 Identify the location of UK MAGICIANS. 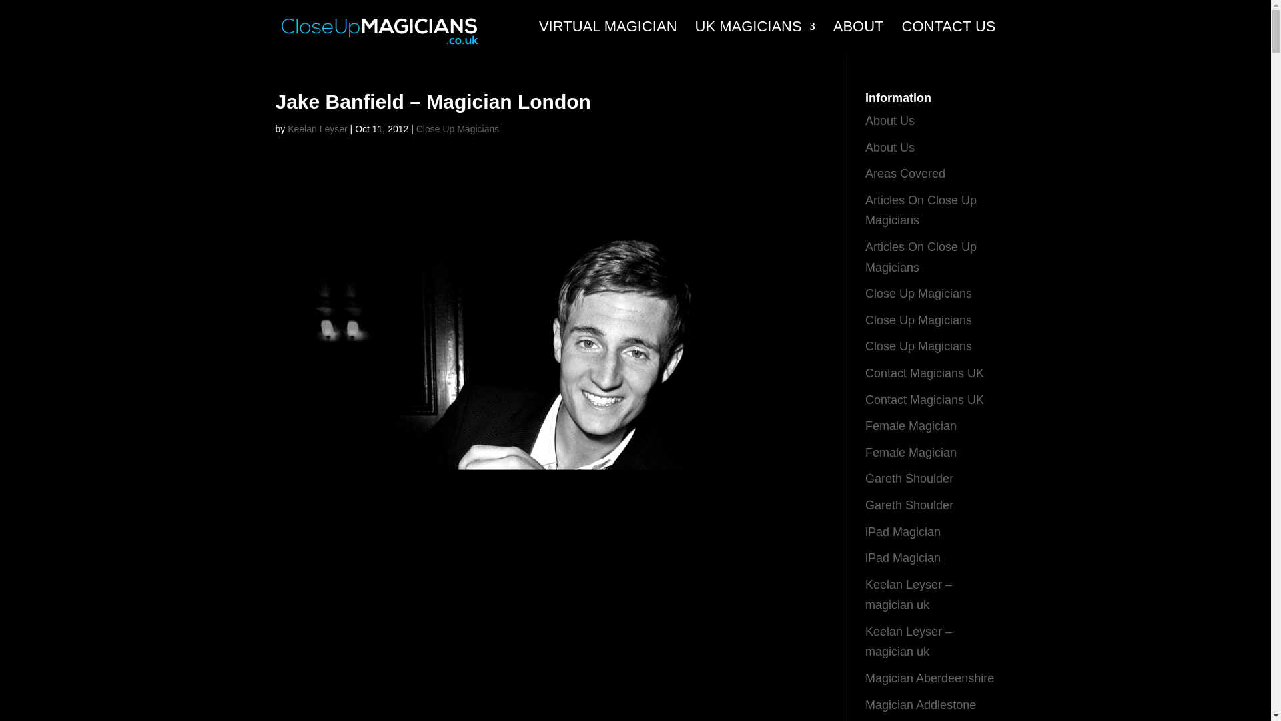
(755, 37).